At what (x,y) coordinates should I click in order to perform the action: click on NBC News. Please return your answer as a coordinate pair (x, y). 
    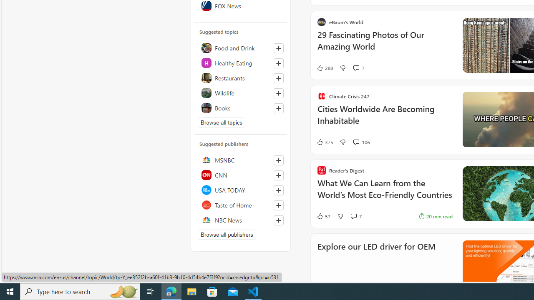
    Looking at the image, I should click on (241, 220).